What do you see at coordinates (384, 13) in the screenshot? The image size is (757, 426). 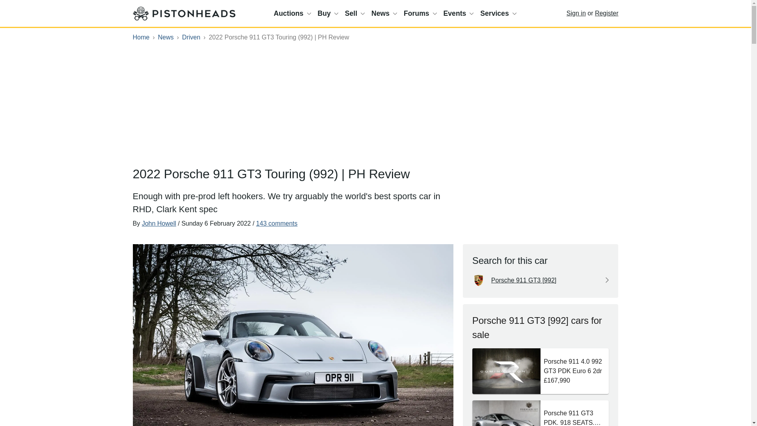 I see `News` at bounding box center [384, 13].